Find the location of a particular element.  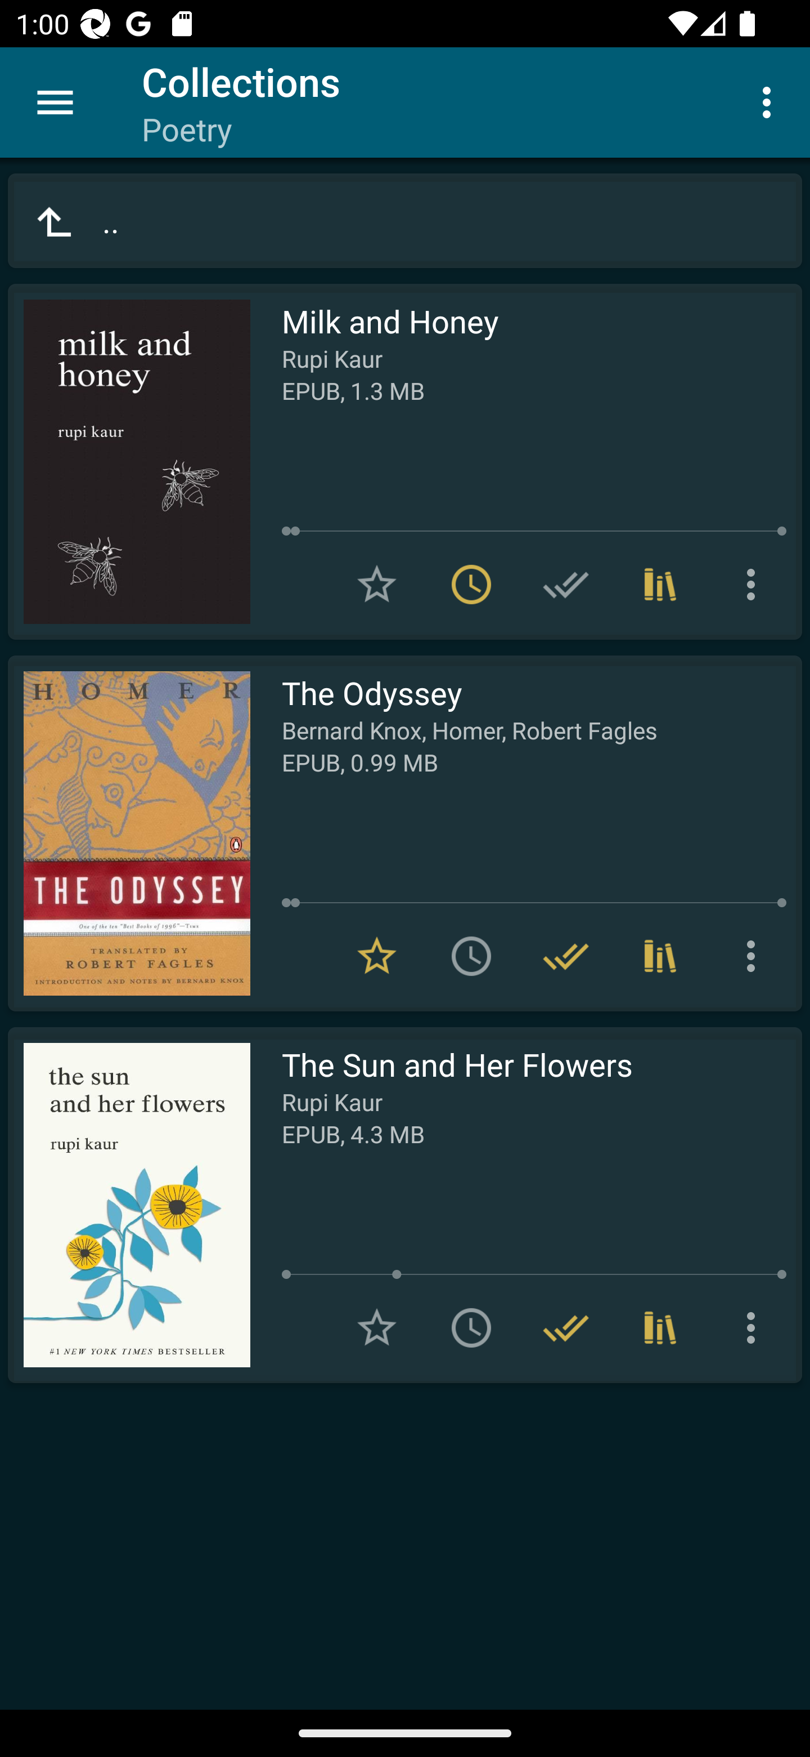

Read Milk and Honey is located at coordinates (129, 462).